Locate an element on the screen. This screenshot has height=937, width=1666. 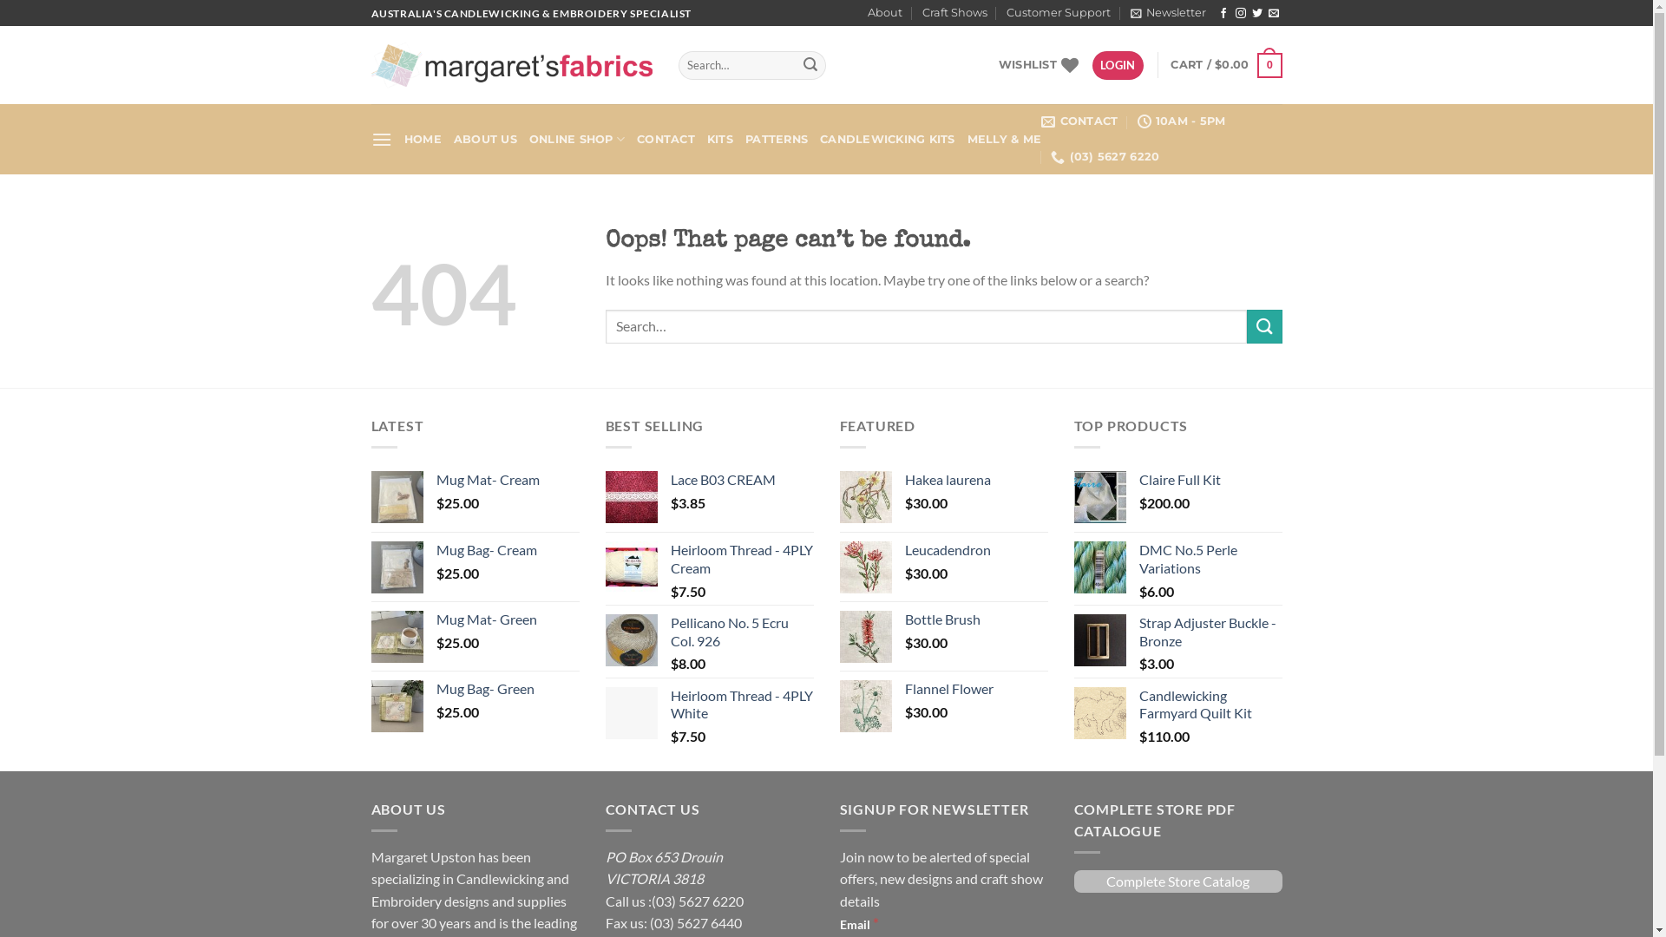
Mug Bag- Green is located at coordinates (507, 689).